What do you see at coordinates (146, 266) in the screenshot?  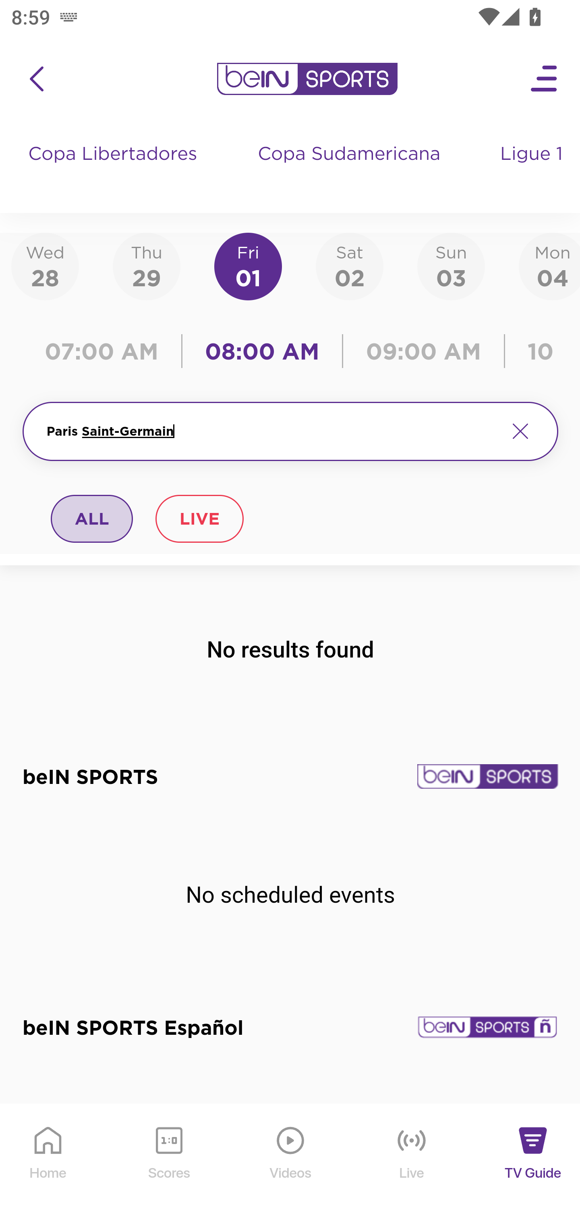 I see `Thu29` at bounding box center [146, 266].